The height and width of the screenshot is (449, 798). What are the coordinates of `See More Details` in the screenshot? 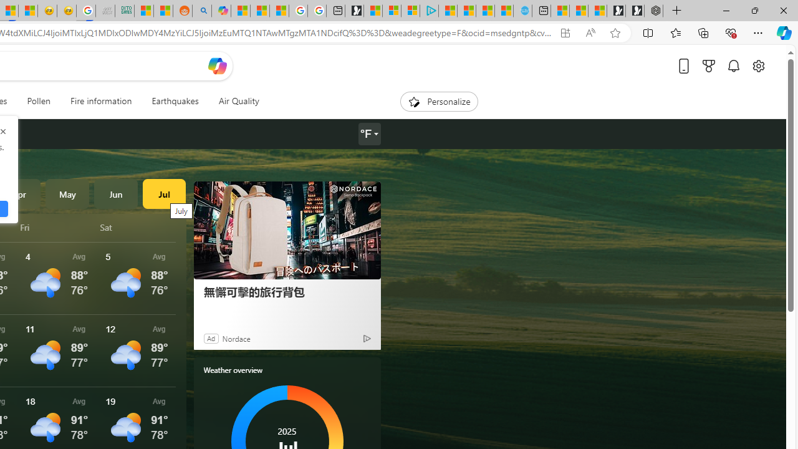 It's located at (138, 350).